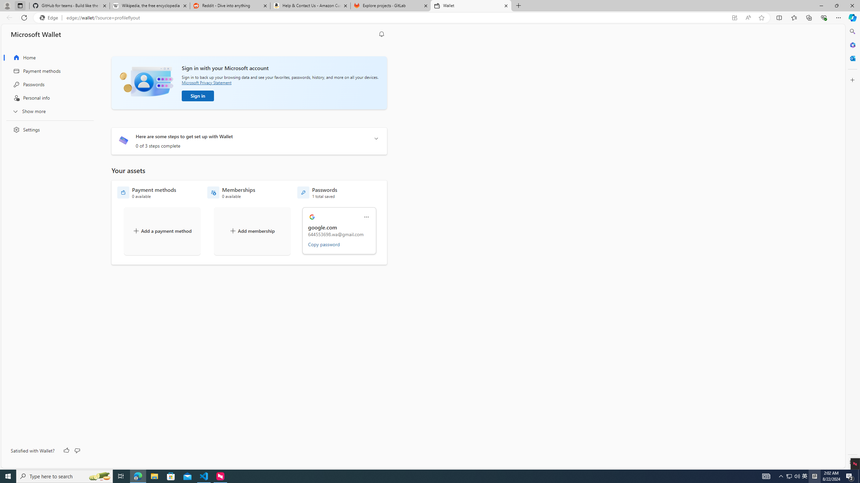 The image size is (860, 483). What do you see at coordinates (252, 231) in the screenshot?
I see `Add membership` at bounding box center [252, 231].